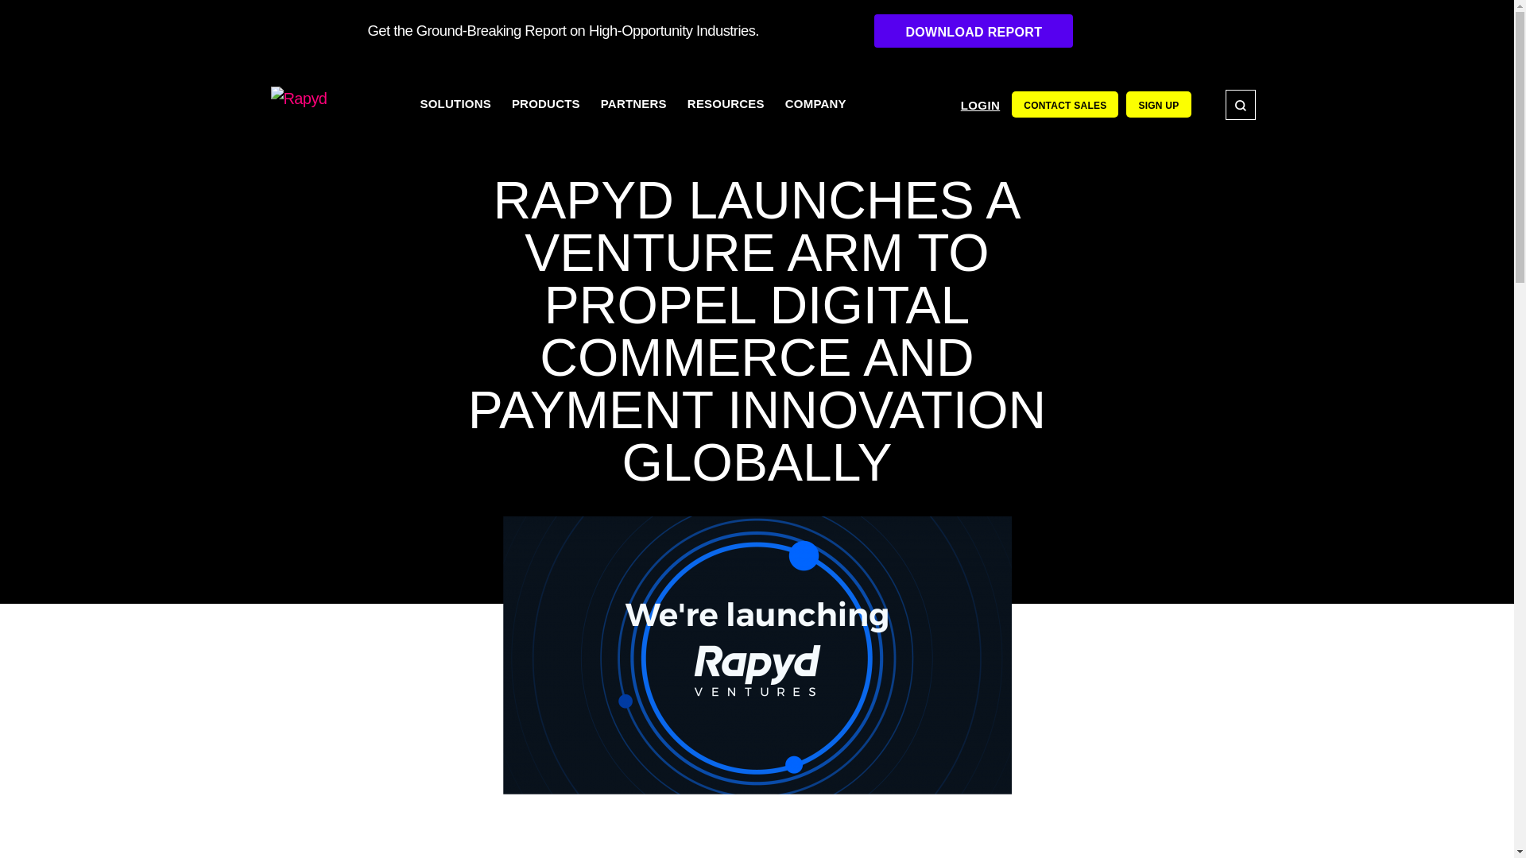 The image size is (1526, 858). I want to click on SOLUTIONS, so click(456, 103).